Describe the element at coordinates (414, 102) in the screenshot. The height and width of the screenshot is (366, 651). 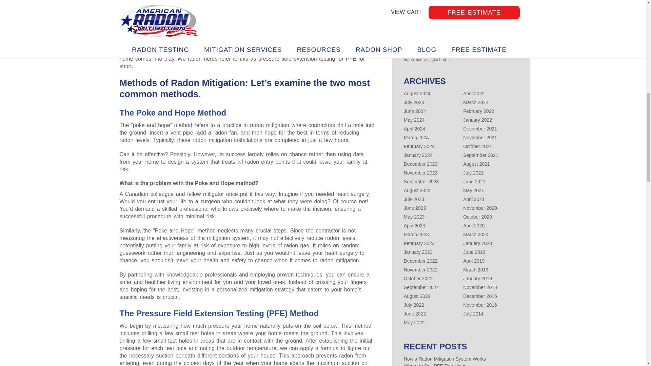
I see `July 2024` at that location.